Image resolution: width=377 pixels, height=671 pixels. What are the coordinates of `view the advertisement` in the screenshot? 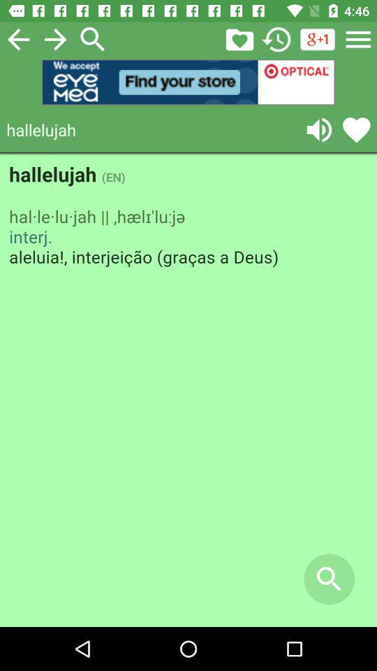 It's located at (188, 82).